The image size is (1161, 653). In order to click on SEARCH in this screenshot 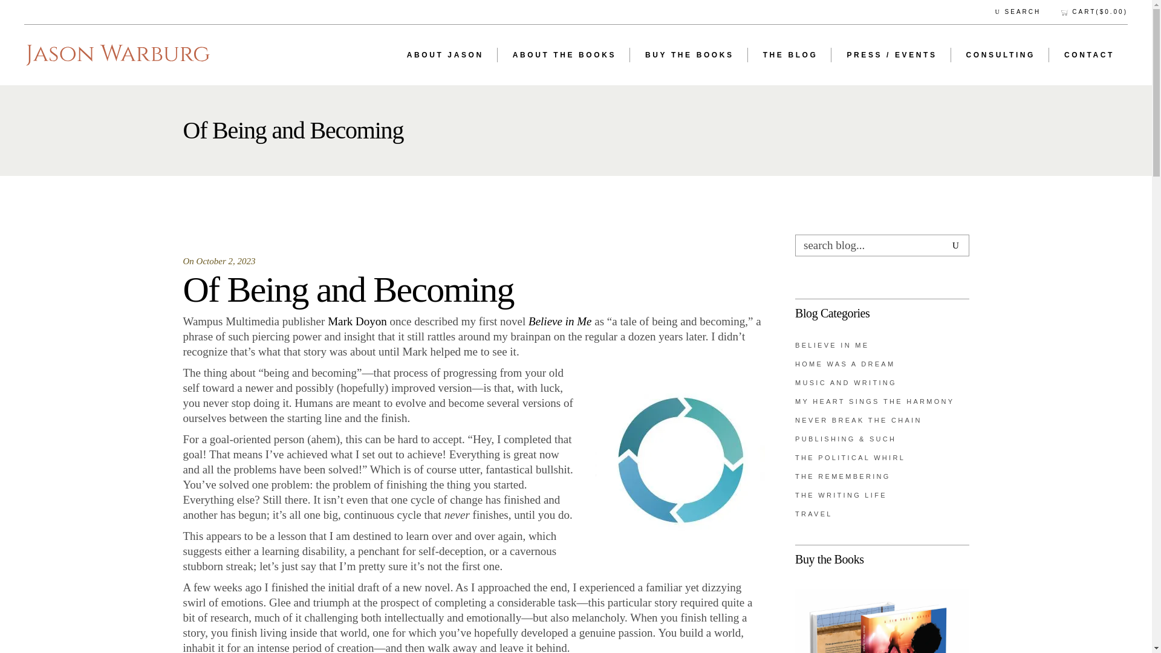, I will do `click(1018, 12)`.